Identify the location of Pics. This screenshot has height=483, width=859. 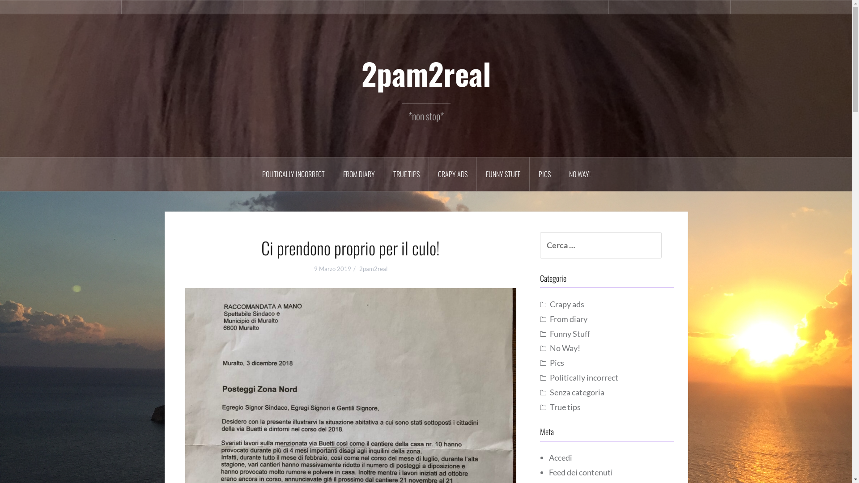
(557, 363).